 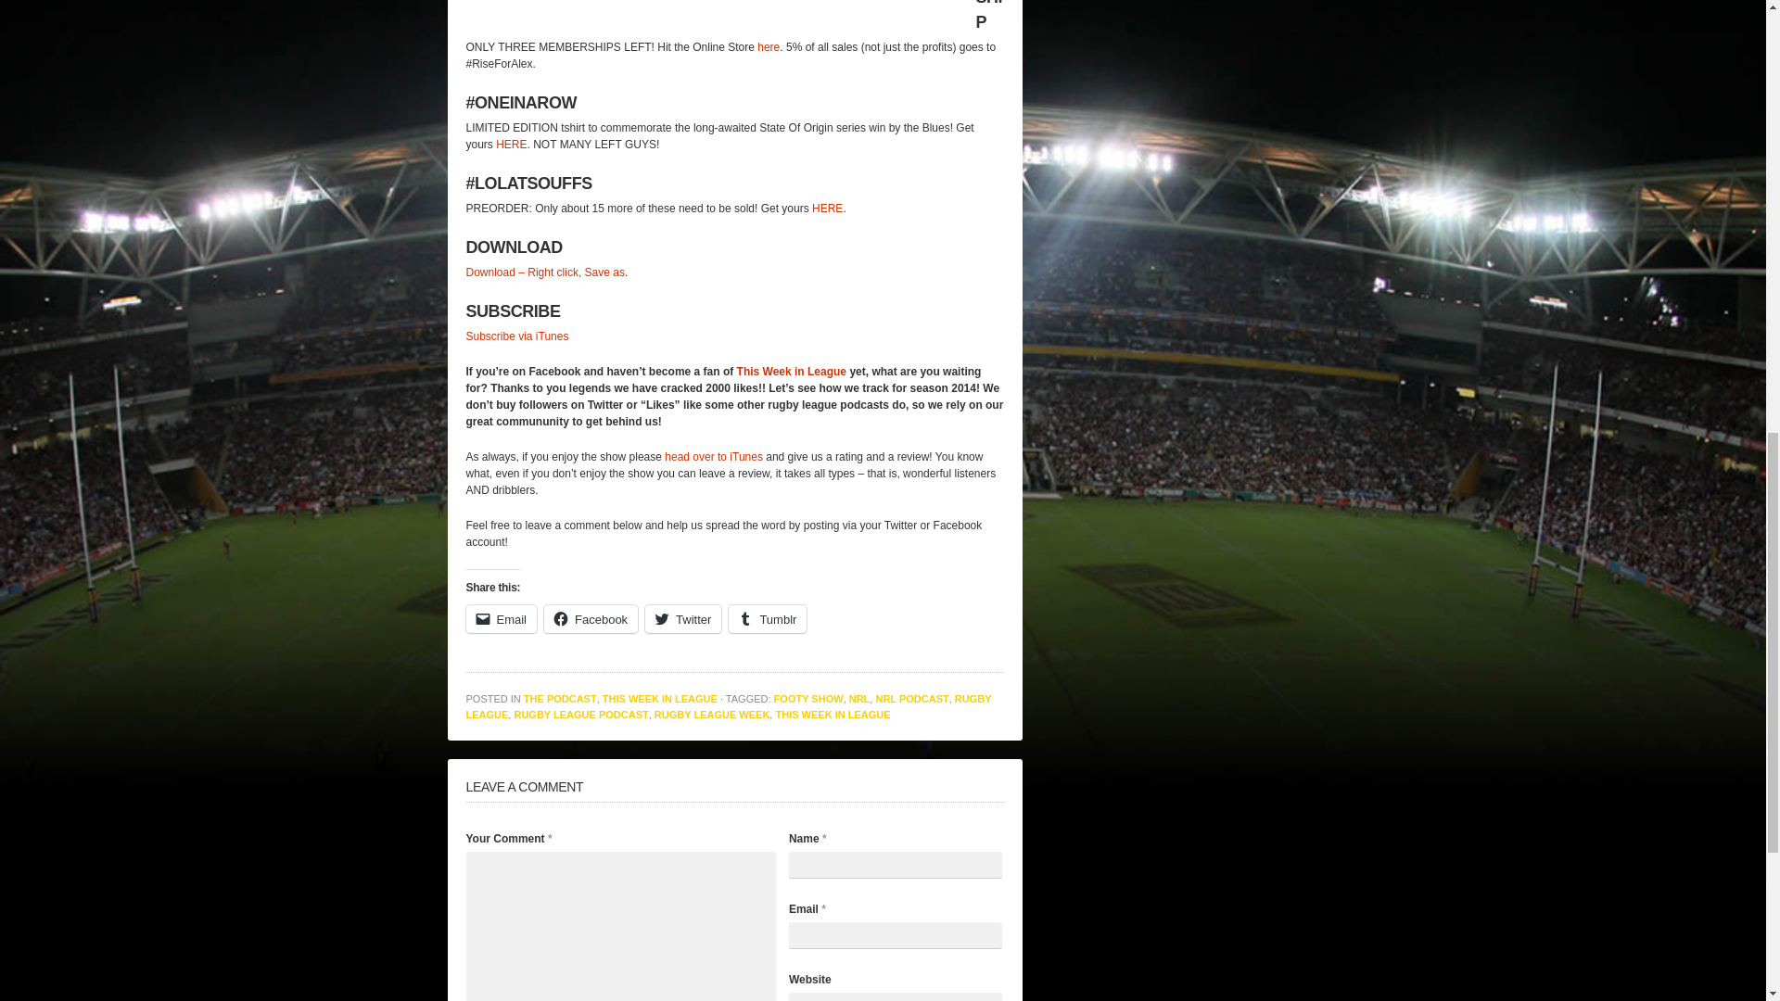 I want to click on NRL PODCAST, so click(x=912, y=699).